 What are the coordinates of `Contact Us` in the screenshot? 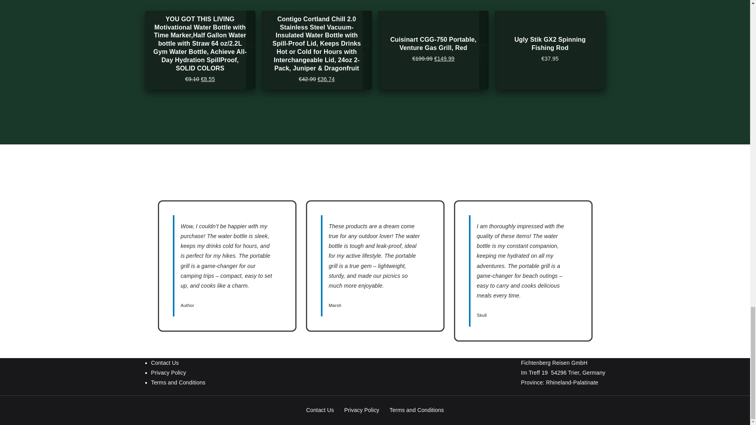 It's located at (178, 363).